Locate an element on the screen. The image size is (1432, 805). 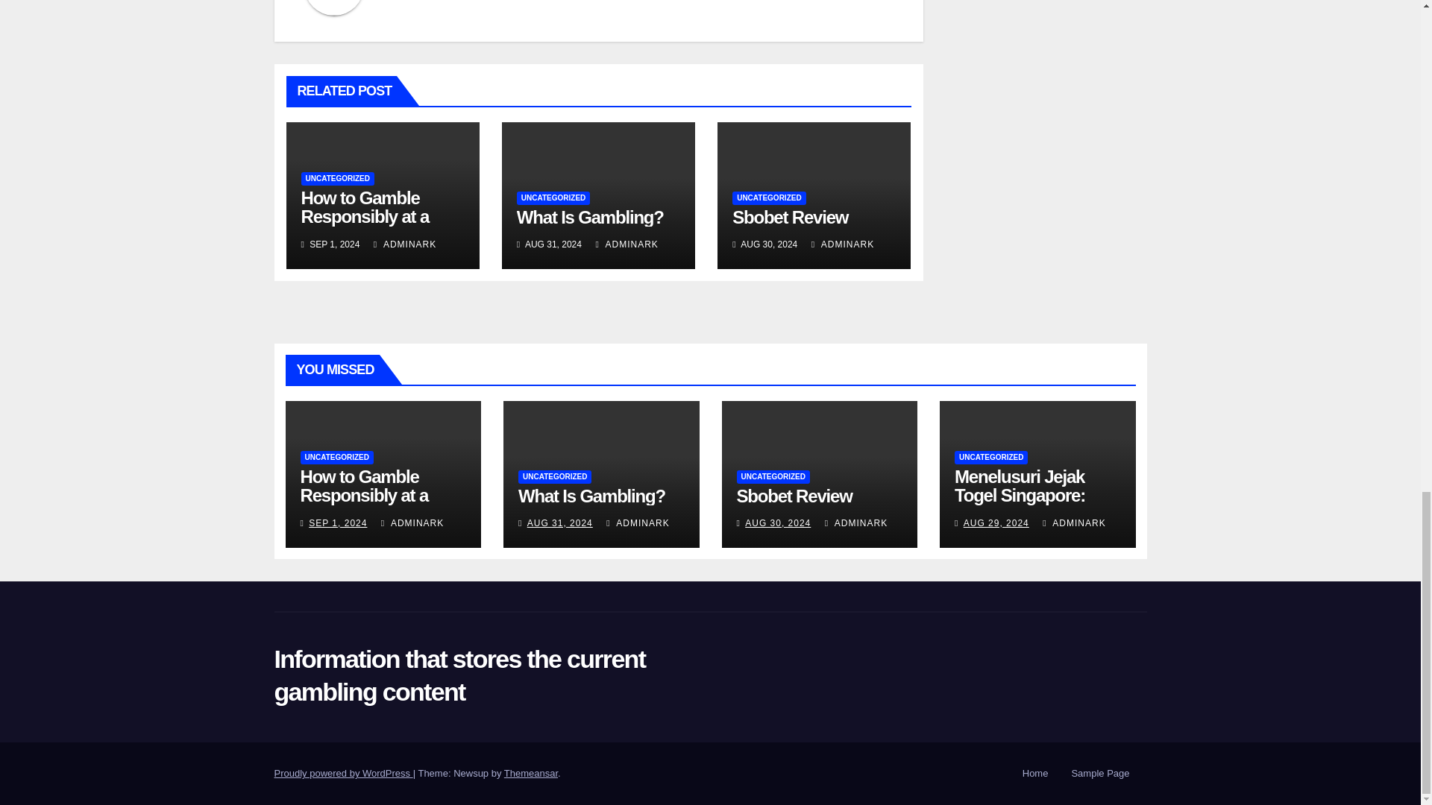
Home is located at coordinates (1035, 774).